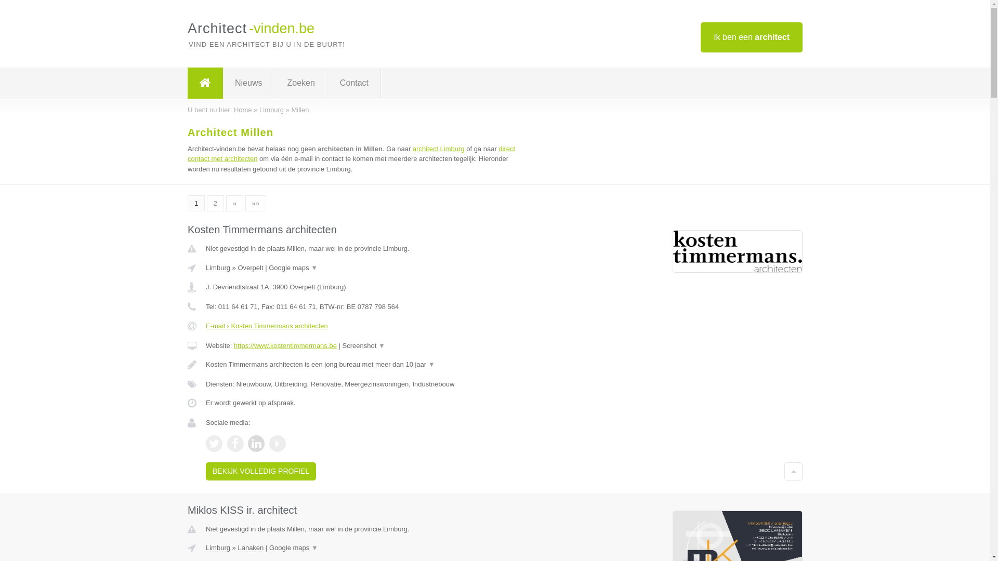 The width and height of the screenshot is (998, 561). I want to click on Architect-vinden.be, so click(251, 29).